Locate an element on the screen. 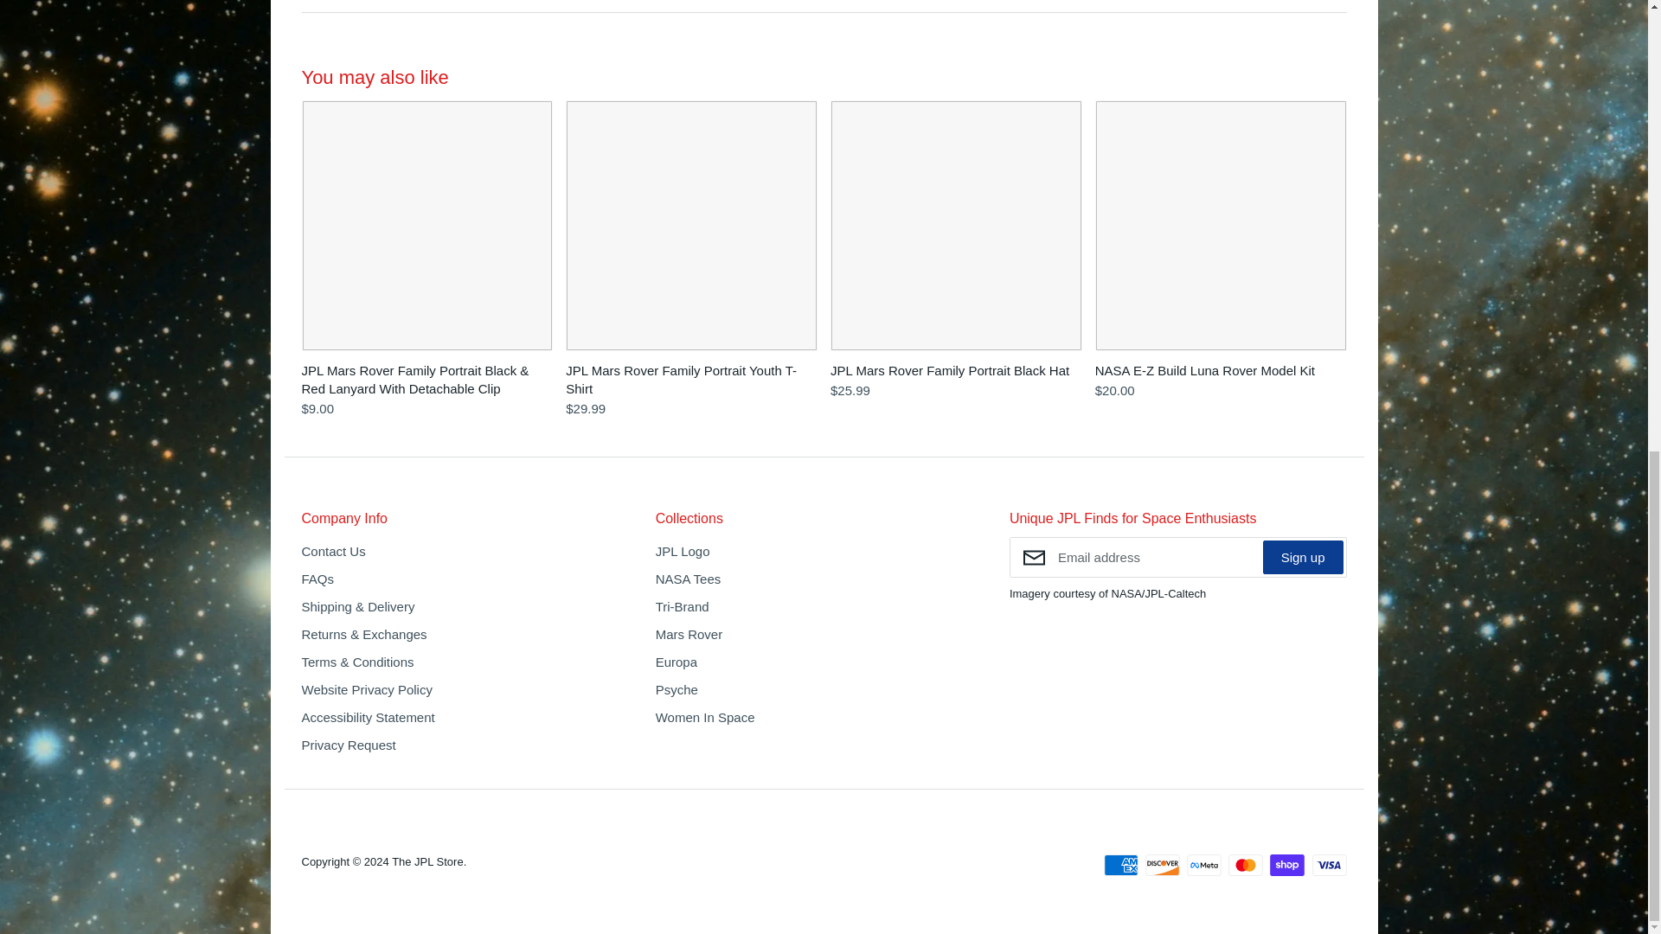 Image resolution: width=1661 pixels, height=934 pixels. American Express is located at coordinates (1121, 865).